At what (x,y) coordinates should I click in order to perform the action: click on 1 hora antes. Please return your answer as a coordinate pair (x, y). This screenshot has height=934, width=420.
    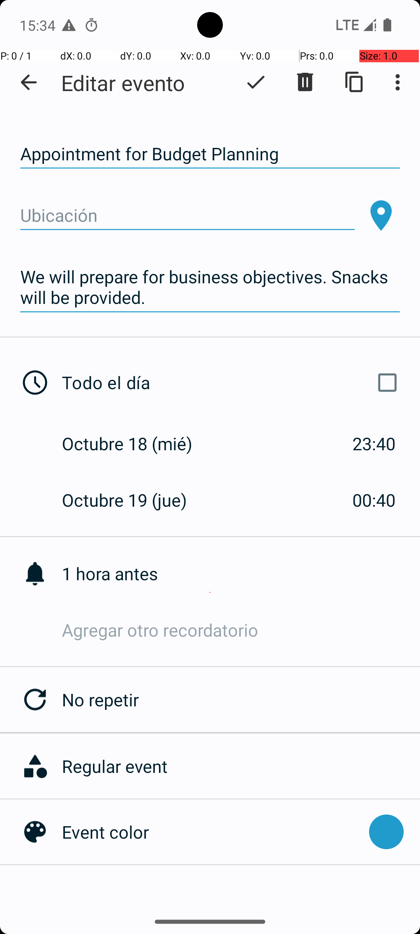
    Looking at the image, I should click on (241, 574).